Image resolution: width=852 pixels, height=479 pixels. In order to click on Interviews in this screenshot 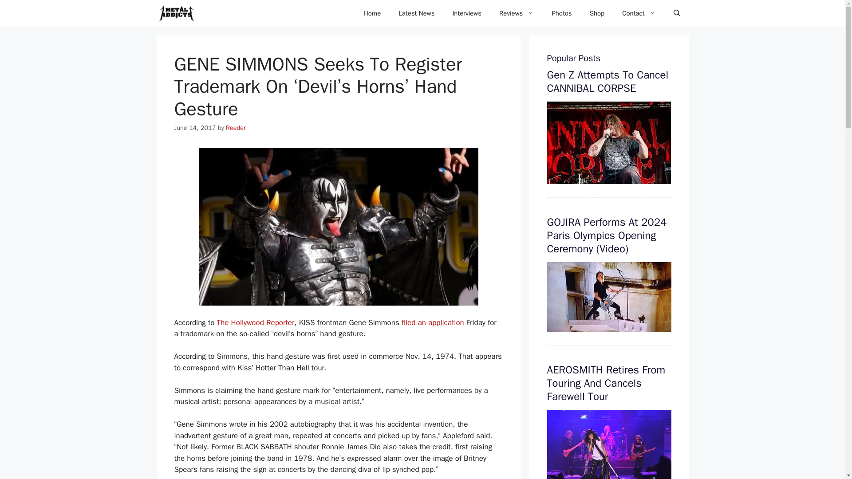, I will do `click(467, 13)`.